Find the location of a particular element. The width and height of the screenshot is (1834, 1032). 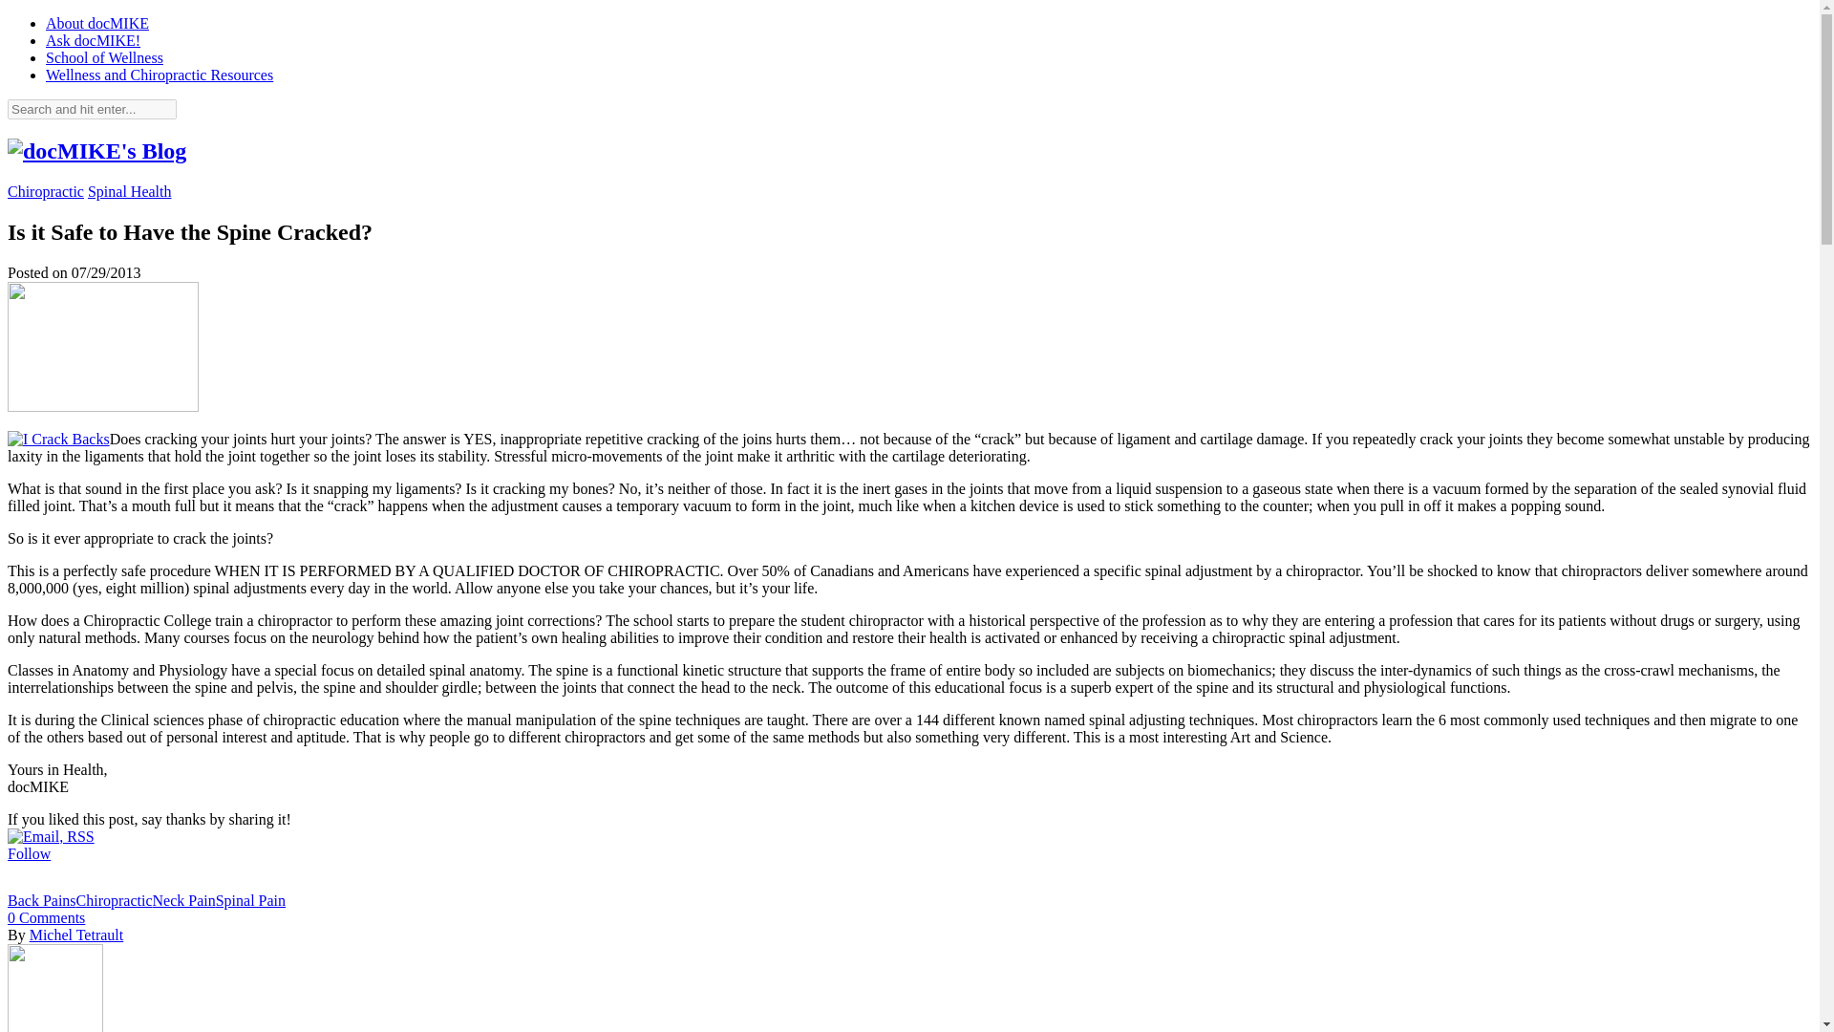

Posts by Michel Tetrault is located at coordinates (76, 935).